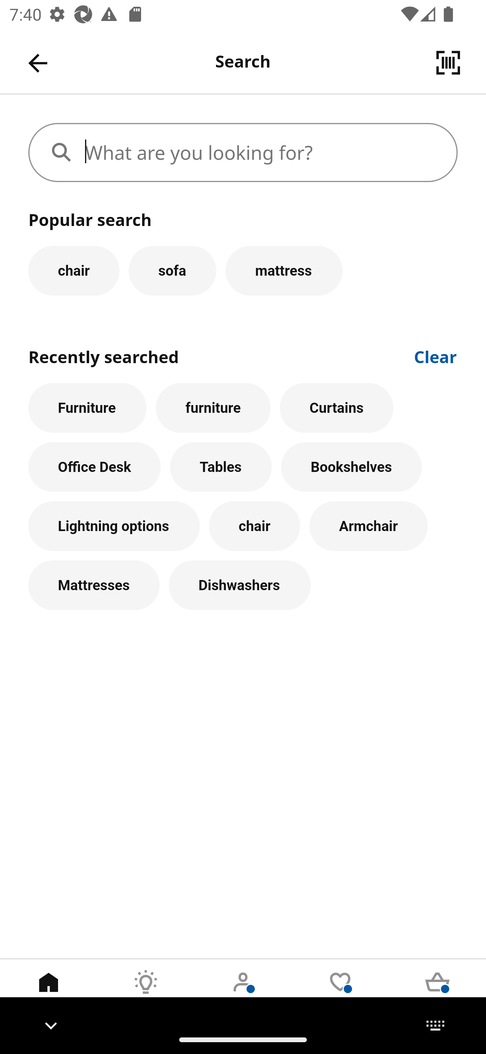 The width and height of the screenshot is (486, 1054). Describe the element at coordinates (240, 585) in the screenshot. I see `Dishwashers` at that location.